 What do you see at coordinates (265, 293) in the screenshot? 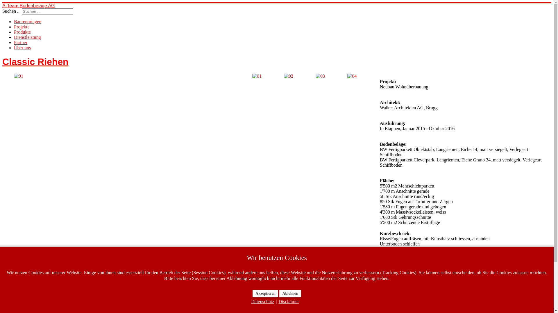
I see `Akzeptieren` at bounding box center [265, 293].